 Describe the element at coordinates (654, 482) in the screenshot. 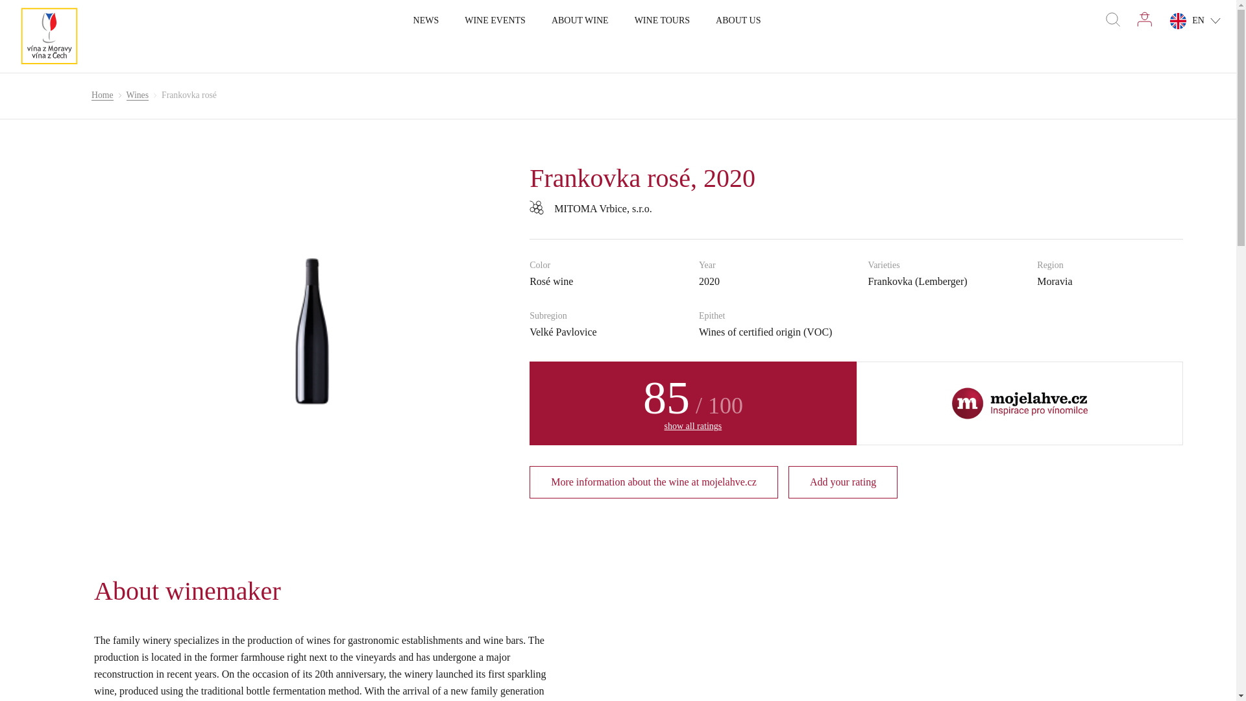

I see `More information about the wine at mojelahve.cz` at that location.